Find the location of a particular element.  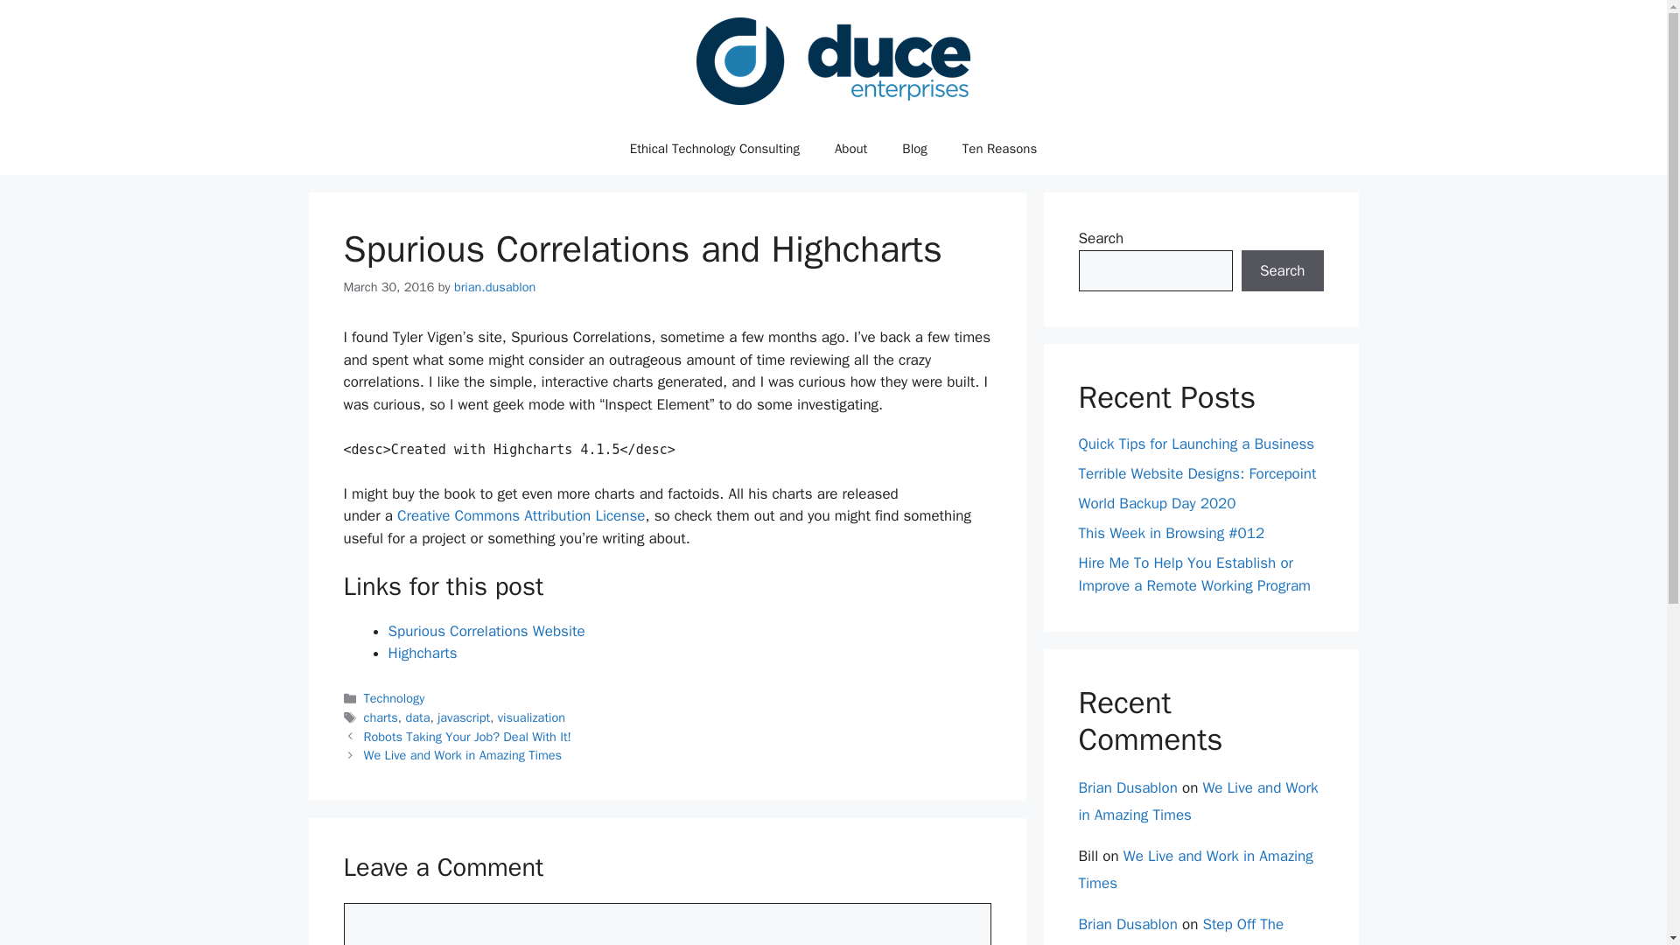

World Backup Day 2020 is located at coordinates (1157, 503).